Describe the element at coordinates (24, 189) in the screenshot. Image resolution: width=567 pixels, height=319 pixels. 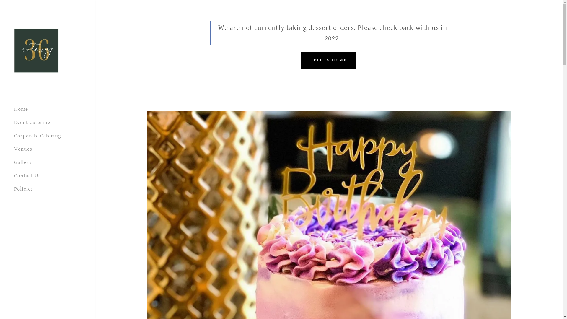
I see `Policies` at that location.